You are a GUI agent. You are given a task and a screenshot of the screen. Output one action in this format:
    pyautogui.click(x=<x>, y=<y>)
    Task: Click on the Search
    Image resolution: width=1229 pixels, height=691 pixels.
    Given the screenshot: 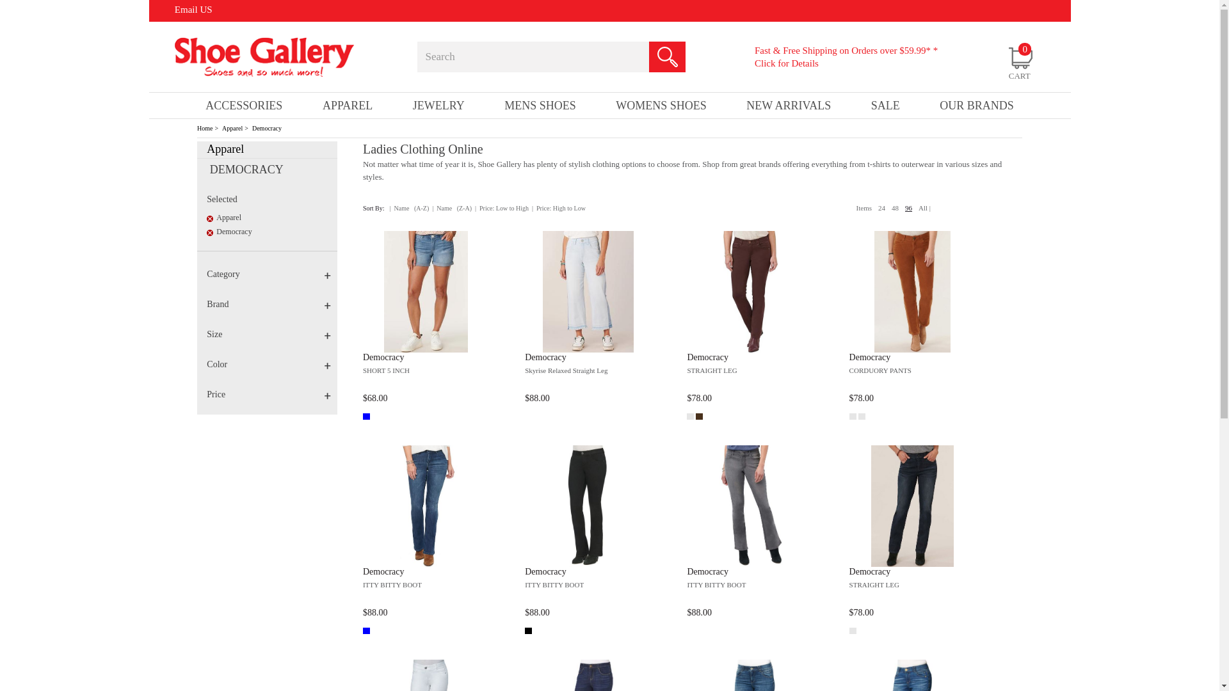 What is the action you would take?
    pyautogui.click(x=524, y=56)
    